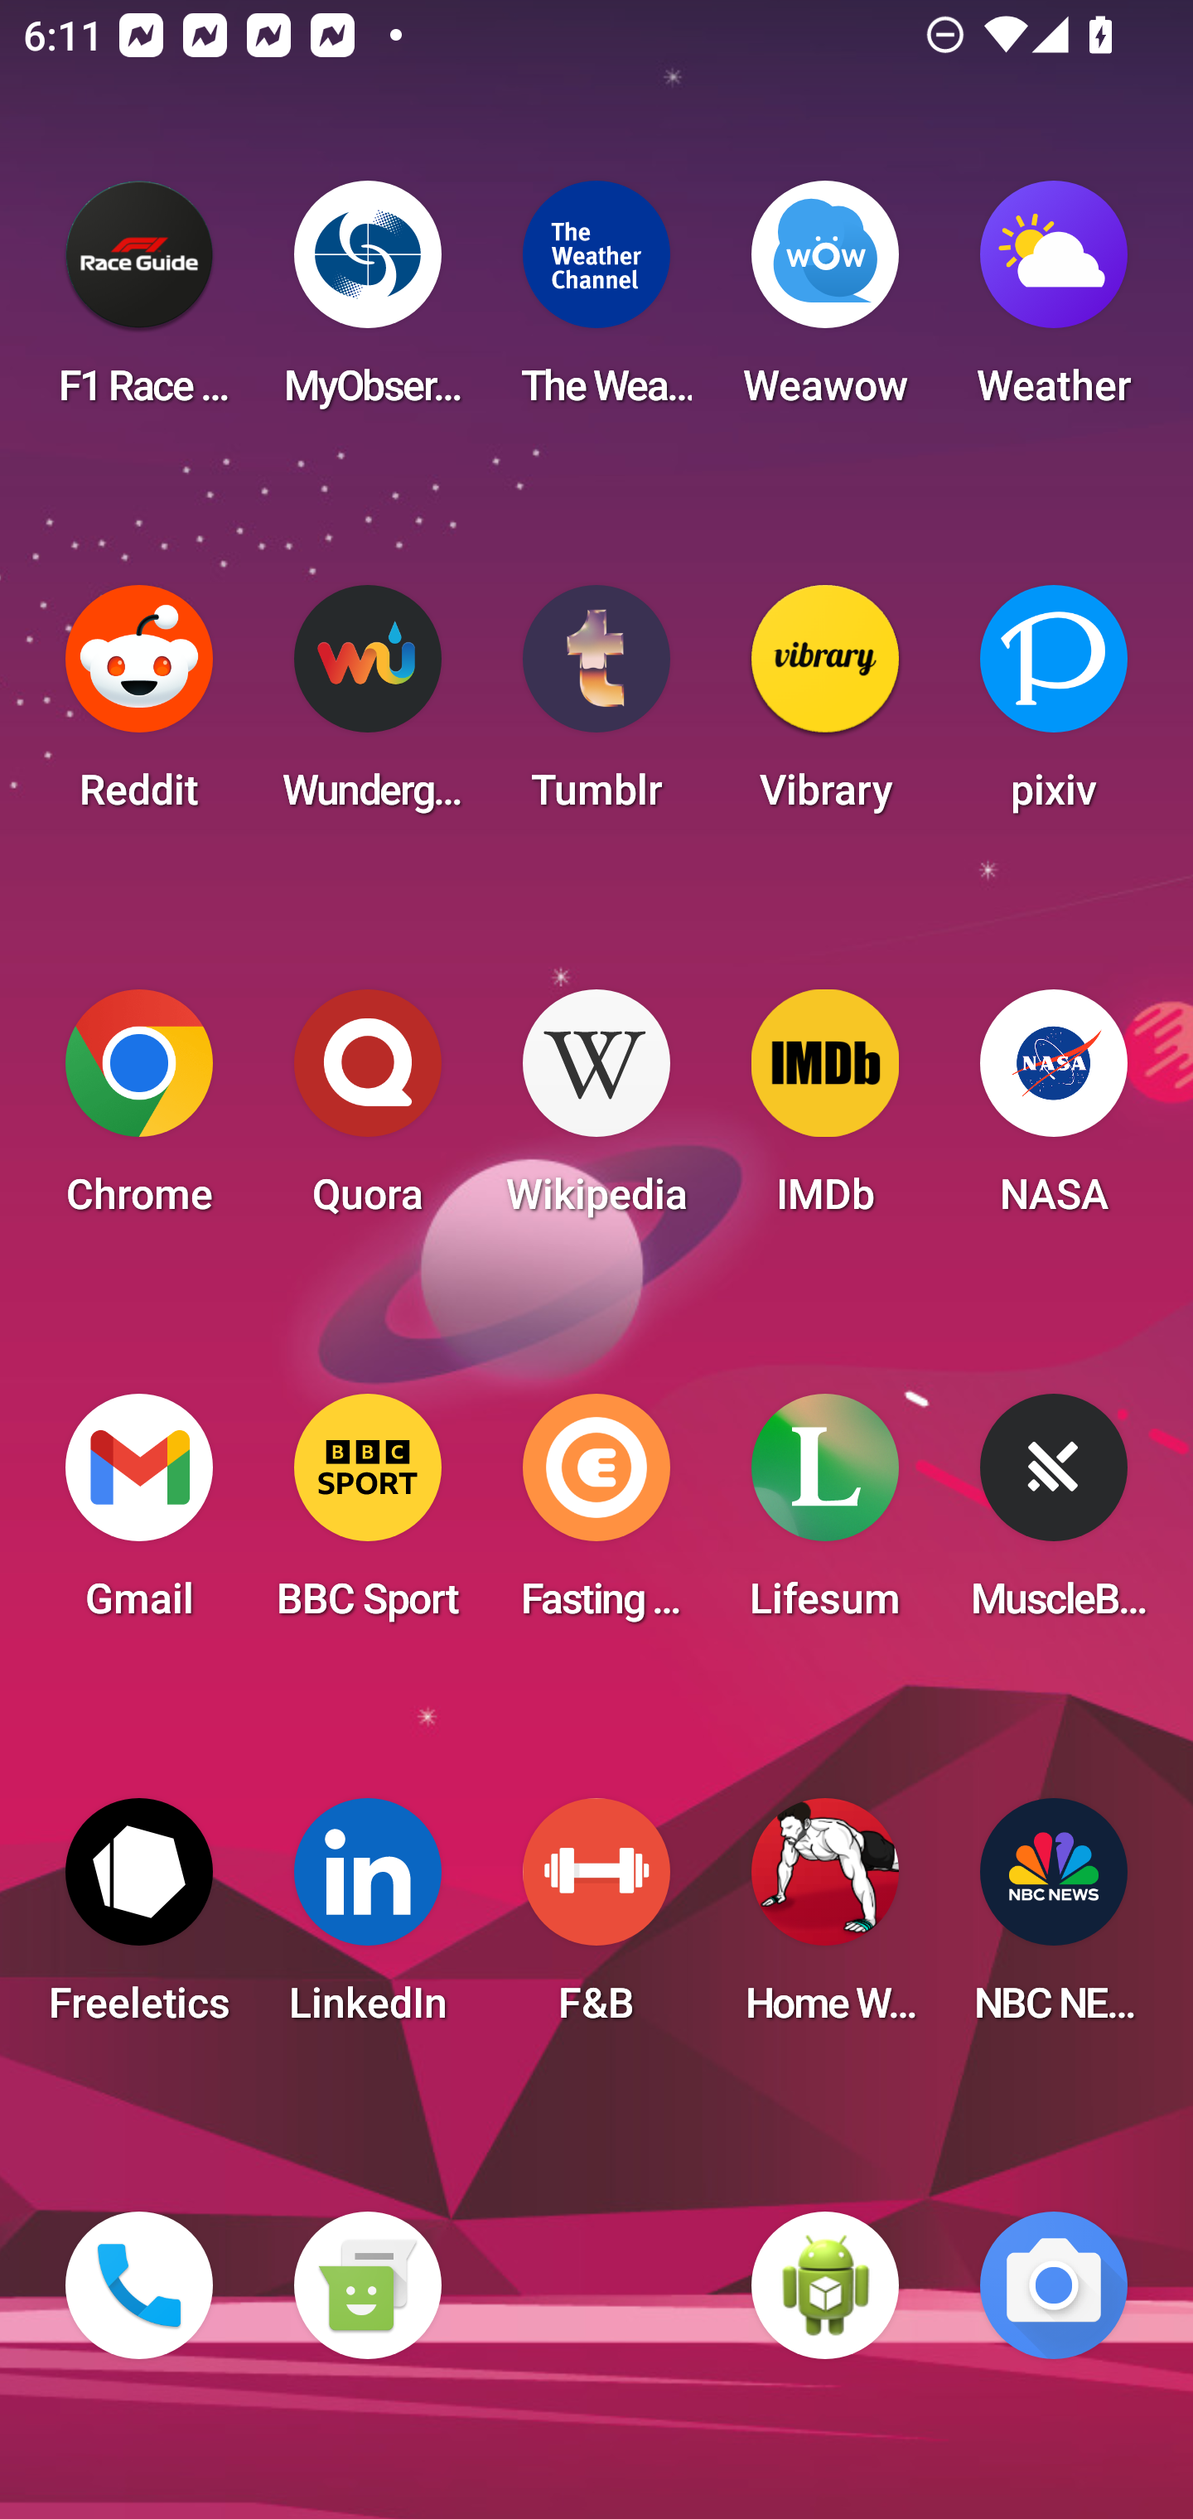 This screenshot has width=1193, height=2519. What do you see at coordinates (1054, 1112) in the screenshot?
I see `NASA` at bounding box center [1054, 1112].